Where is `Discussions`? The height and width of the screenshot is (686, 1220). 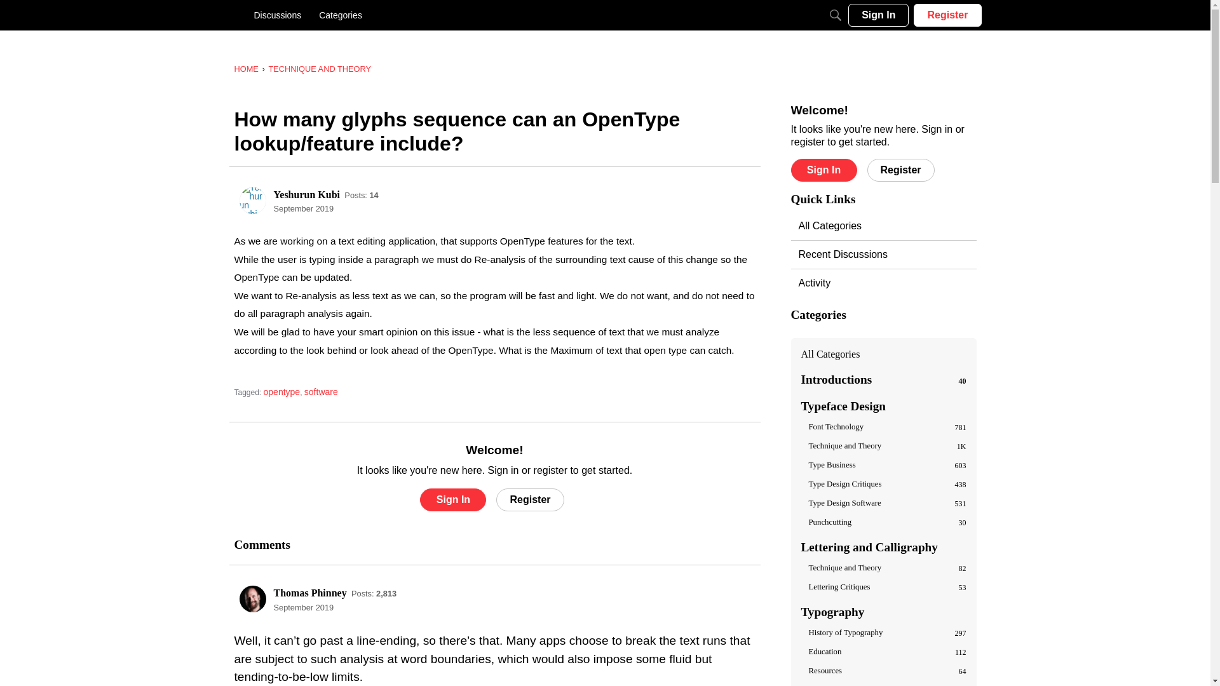 Discussions is located at coordinates (278, 15).